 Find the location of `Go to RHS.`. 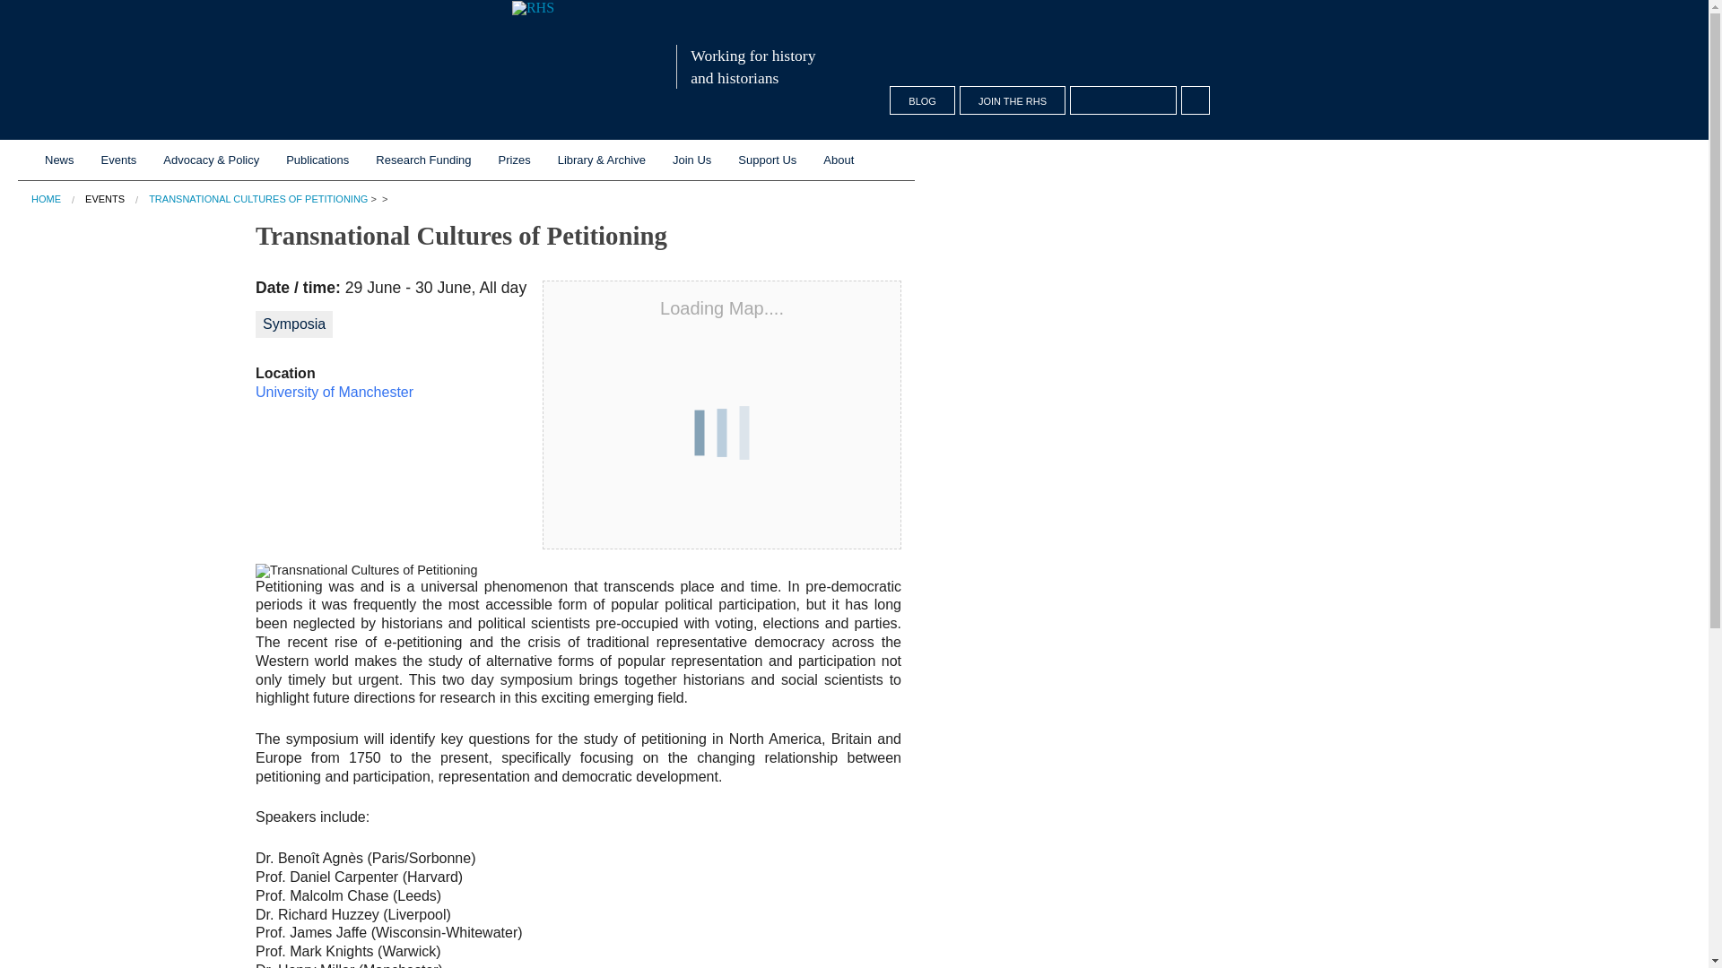

Go to RHS. is located at coordinates (45, 199).